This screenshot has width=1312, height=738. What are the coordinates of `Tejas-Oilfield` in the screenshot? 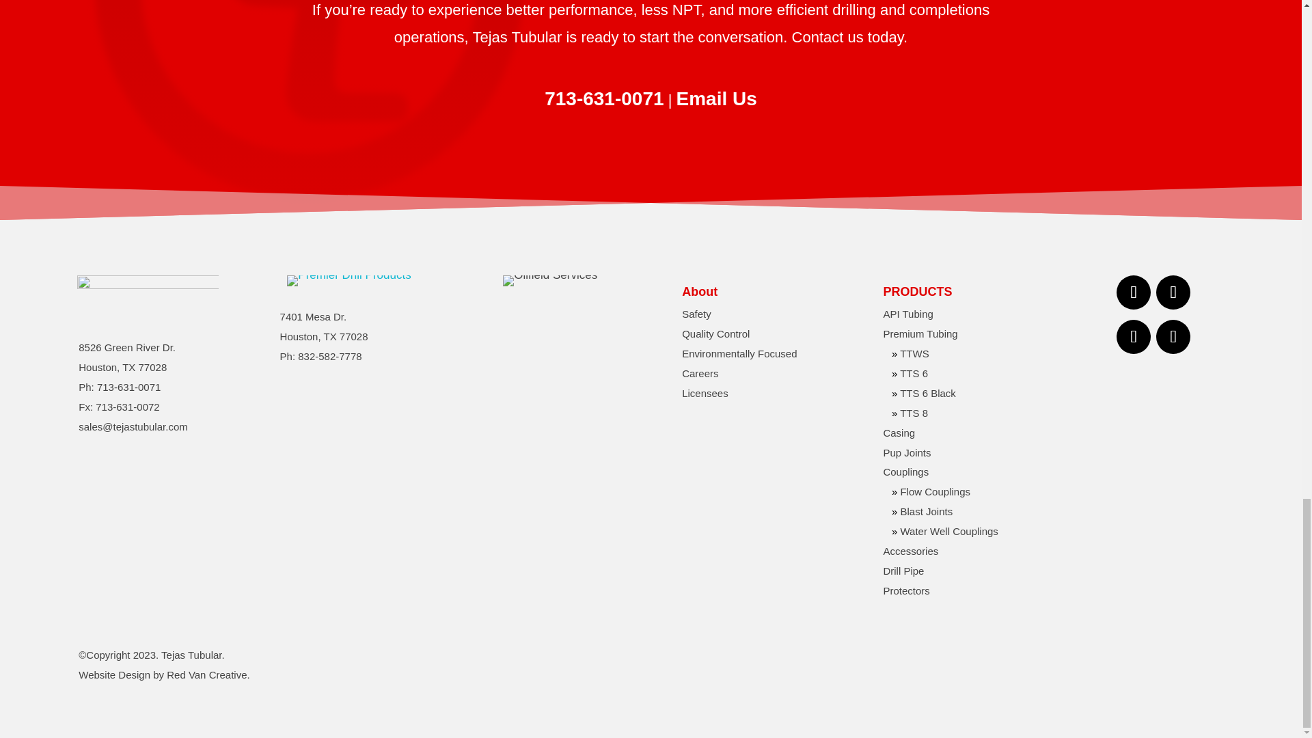 It's located at (549, 280).